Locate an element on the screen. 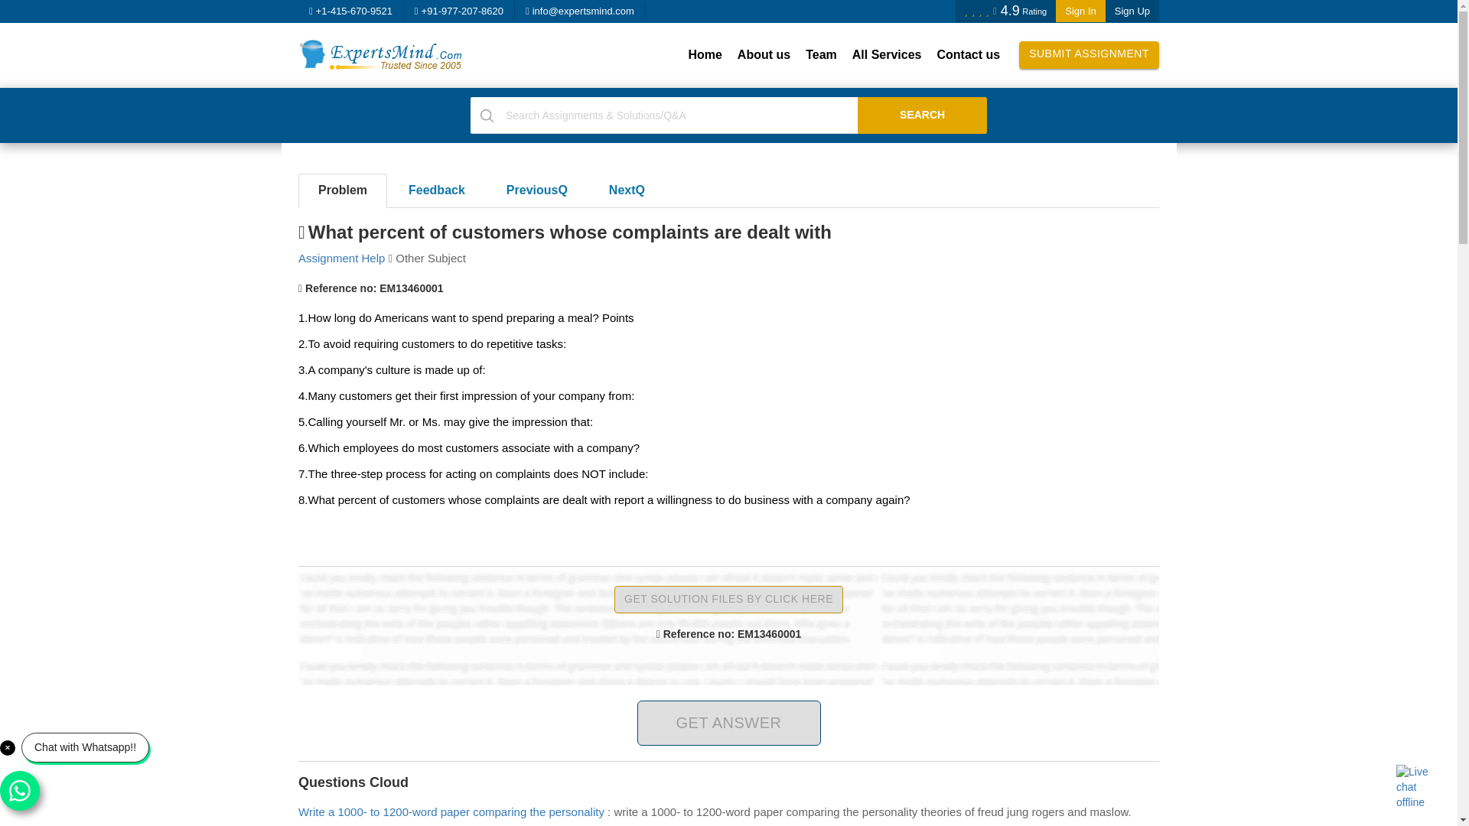 Image resolution: width=1469 pixels, height=826 pixels. About us is located at coordinates (764, 55).